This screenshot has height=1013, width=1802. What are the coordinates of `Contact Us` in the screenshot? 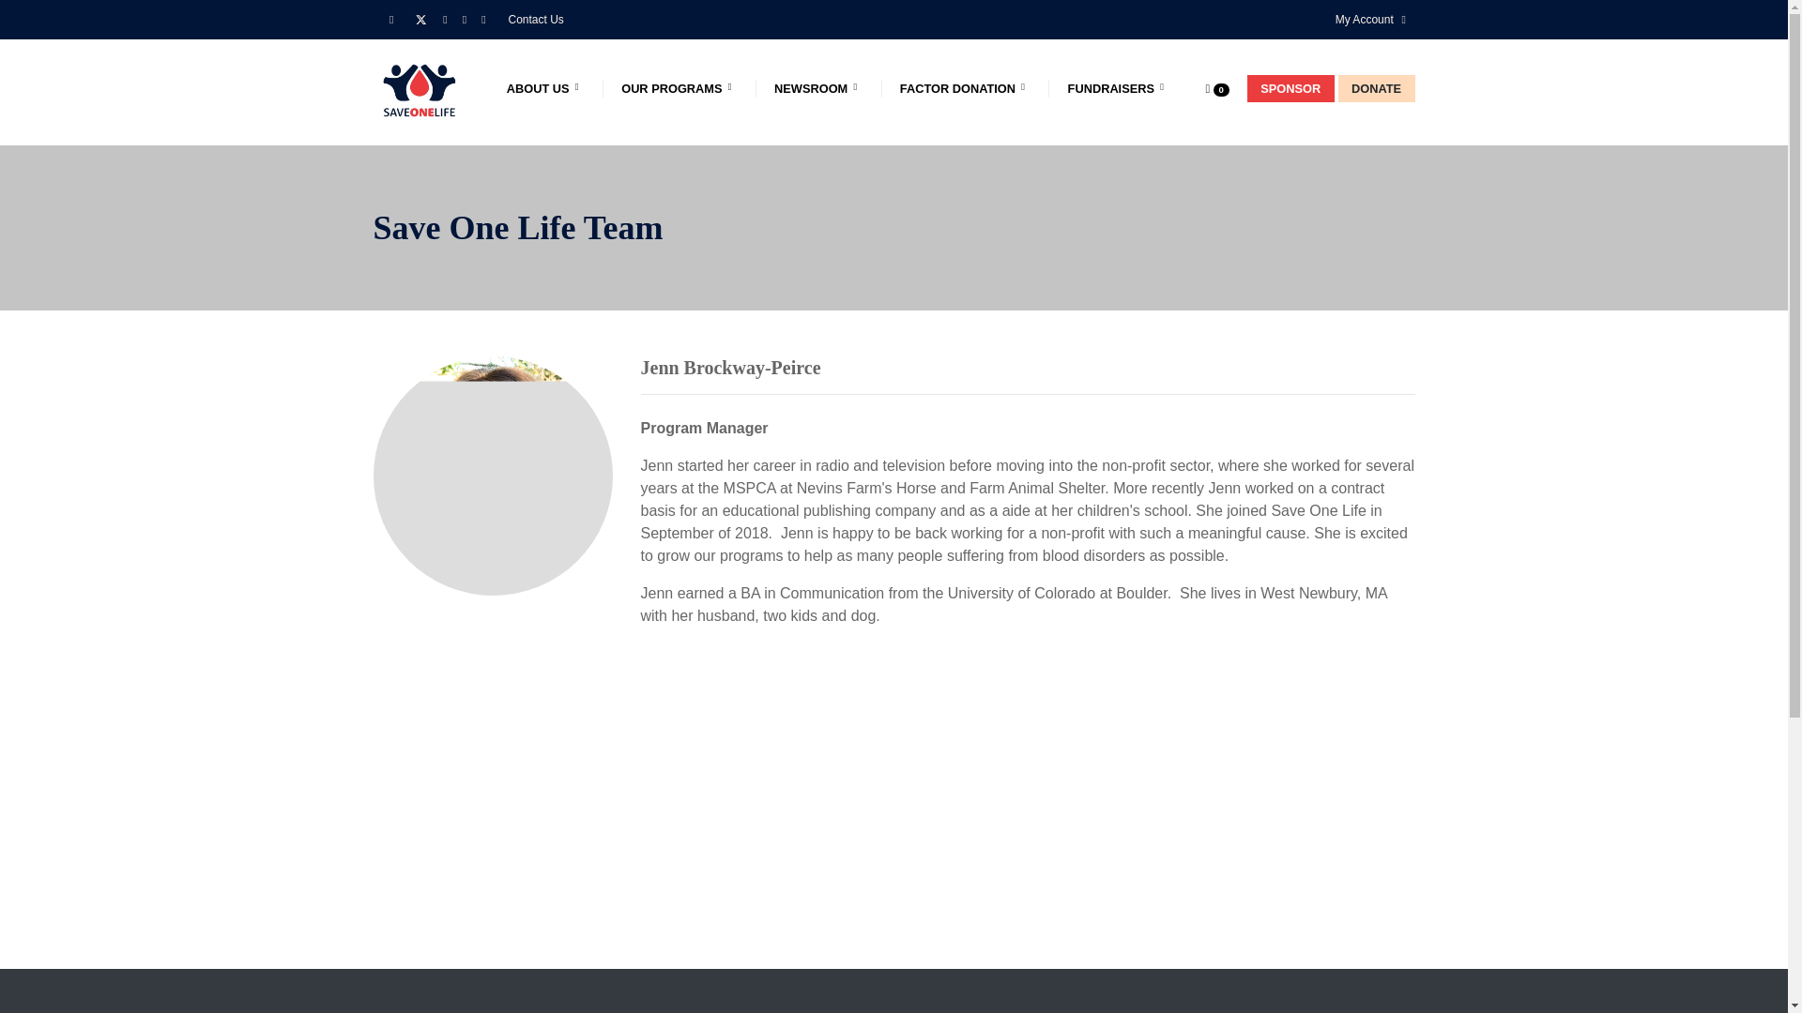 It's located at (528, 19).